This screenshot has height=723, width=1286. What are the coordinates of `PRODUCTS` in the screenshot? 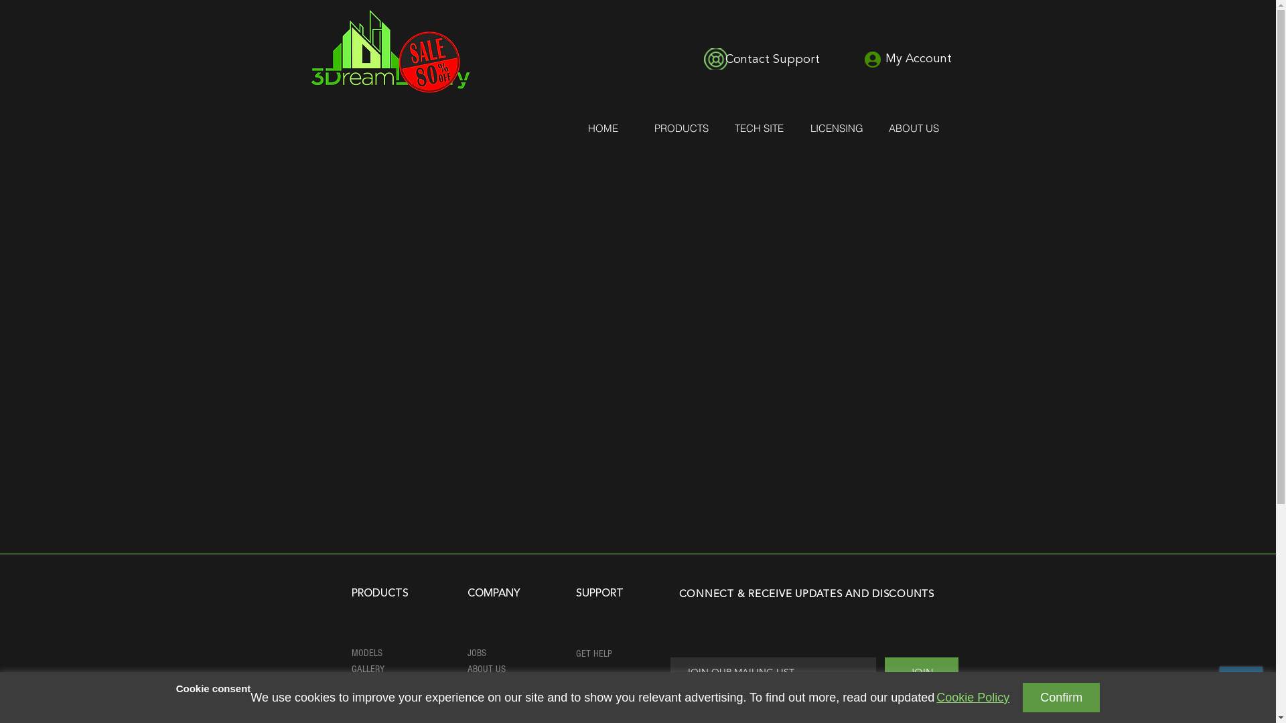 It's located at (379, 592).